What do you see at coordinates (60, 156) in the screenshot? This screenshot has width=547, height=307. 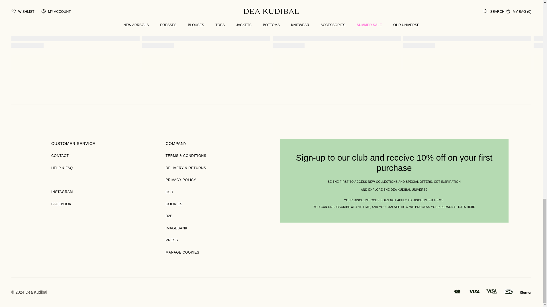 I see `Contact us` at bounding box center [60, 156].